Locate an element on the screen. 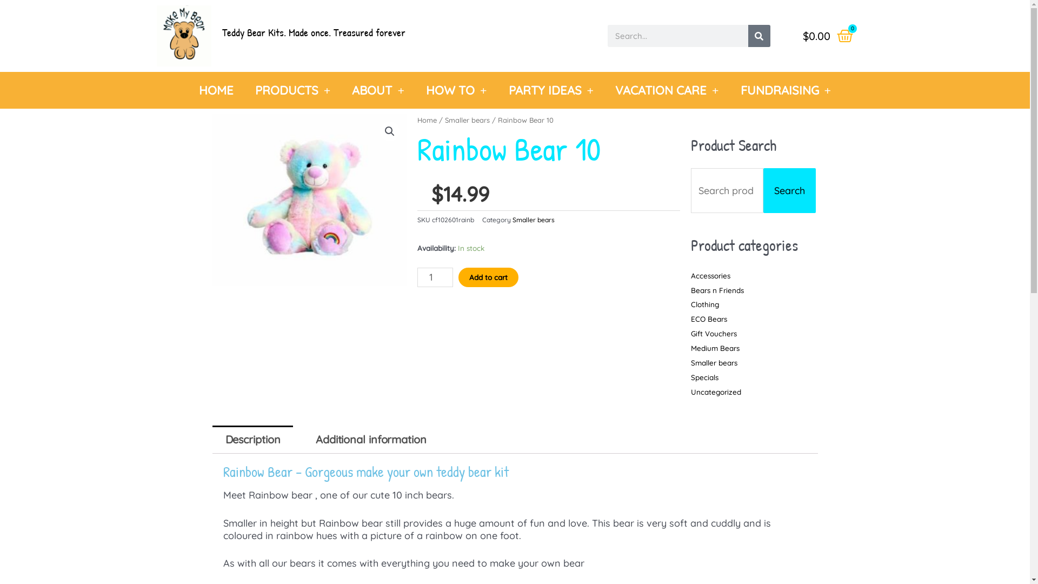 The image size is (1038, 584). Smaller bears is located at coordinates (714, 362).